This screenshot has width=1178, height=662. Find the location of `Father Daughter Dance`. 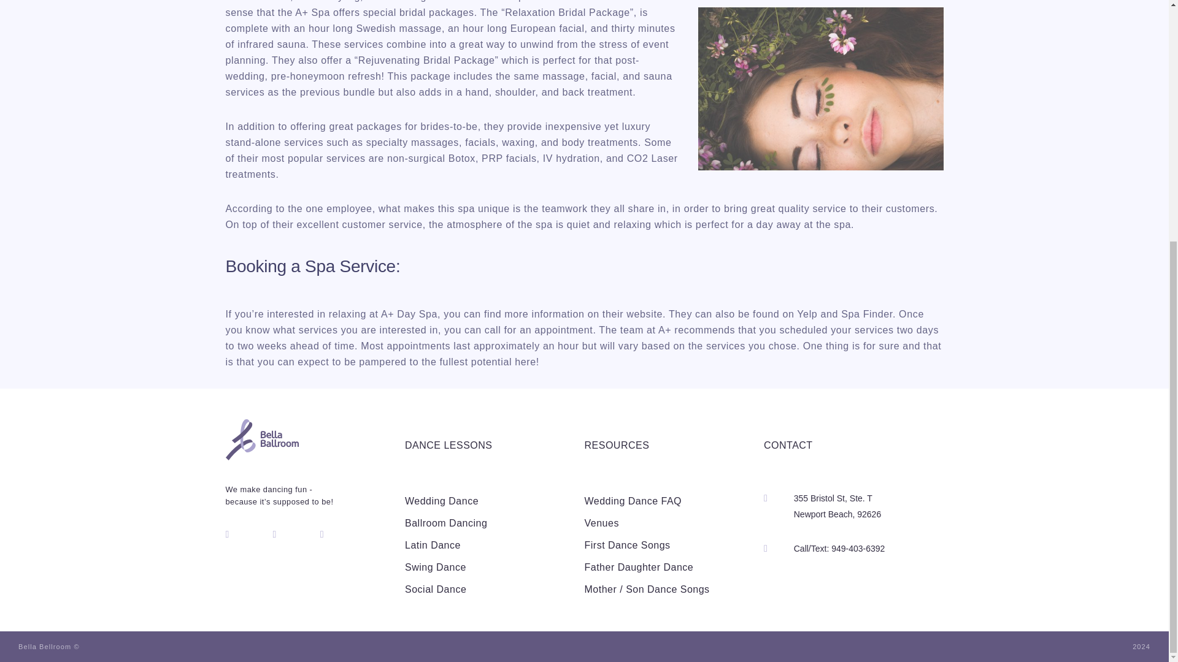

Father Daughter Dance is located at coordinates (639, 567).